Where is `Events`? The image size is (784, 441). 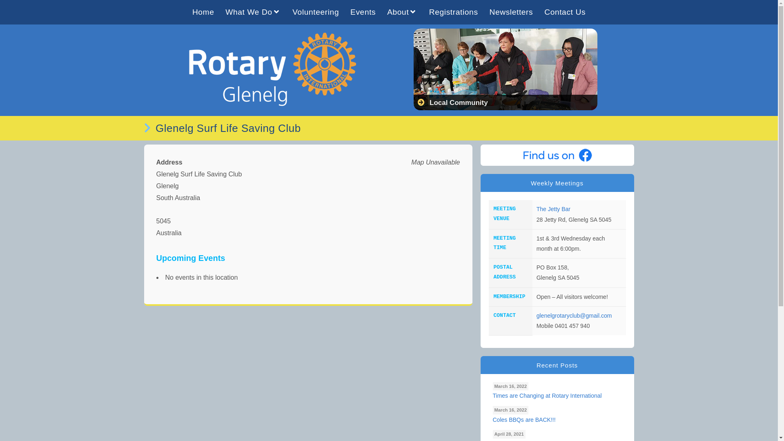 Events is located at coordinates (363, 12).